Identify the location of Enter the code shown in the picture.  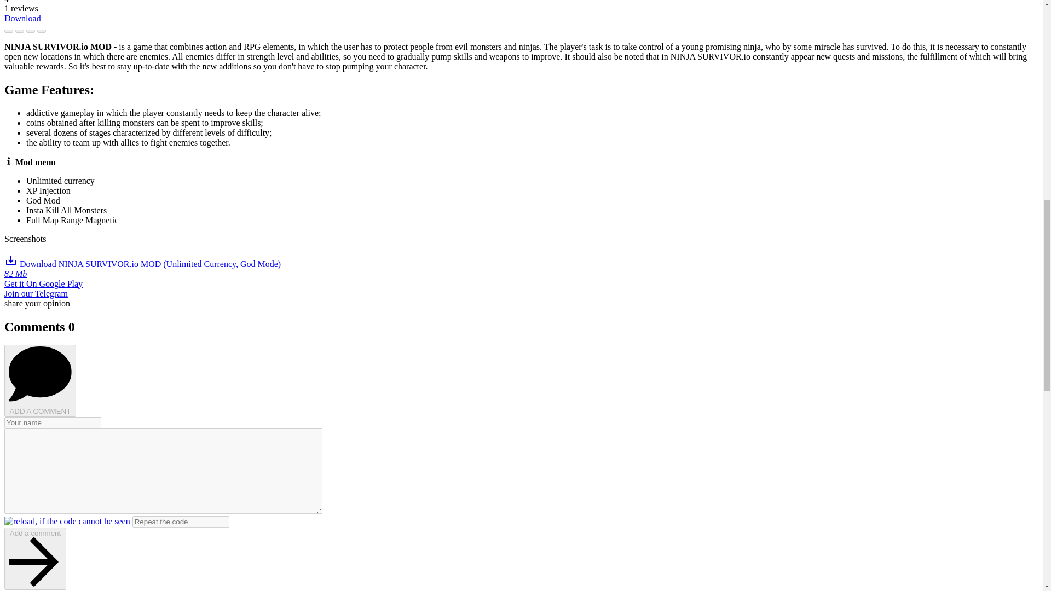
(181, 522).